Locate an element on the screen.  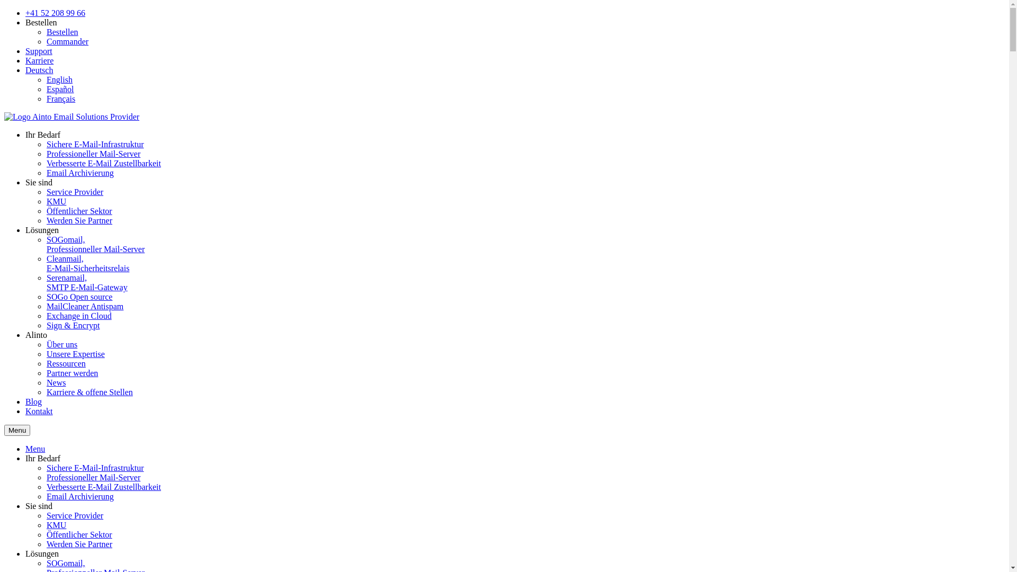
Blog is located at coordinates (34, 401).